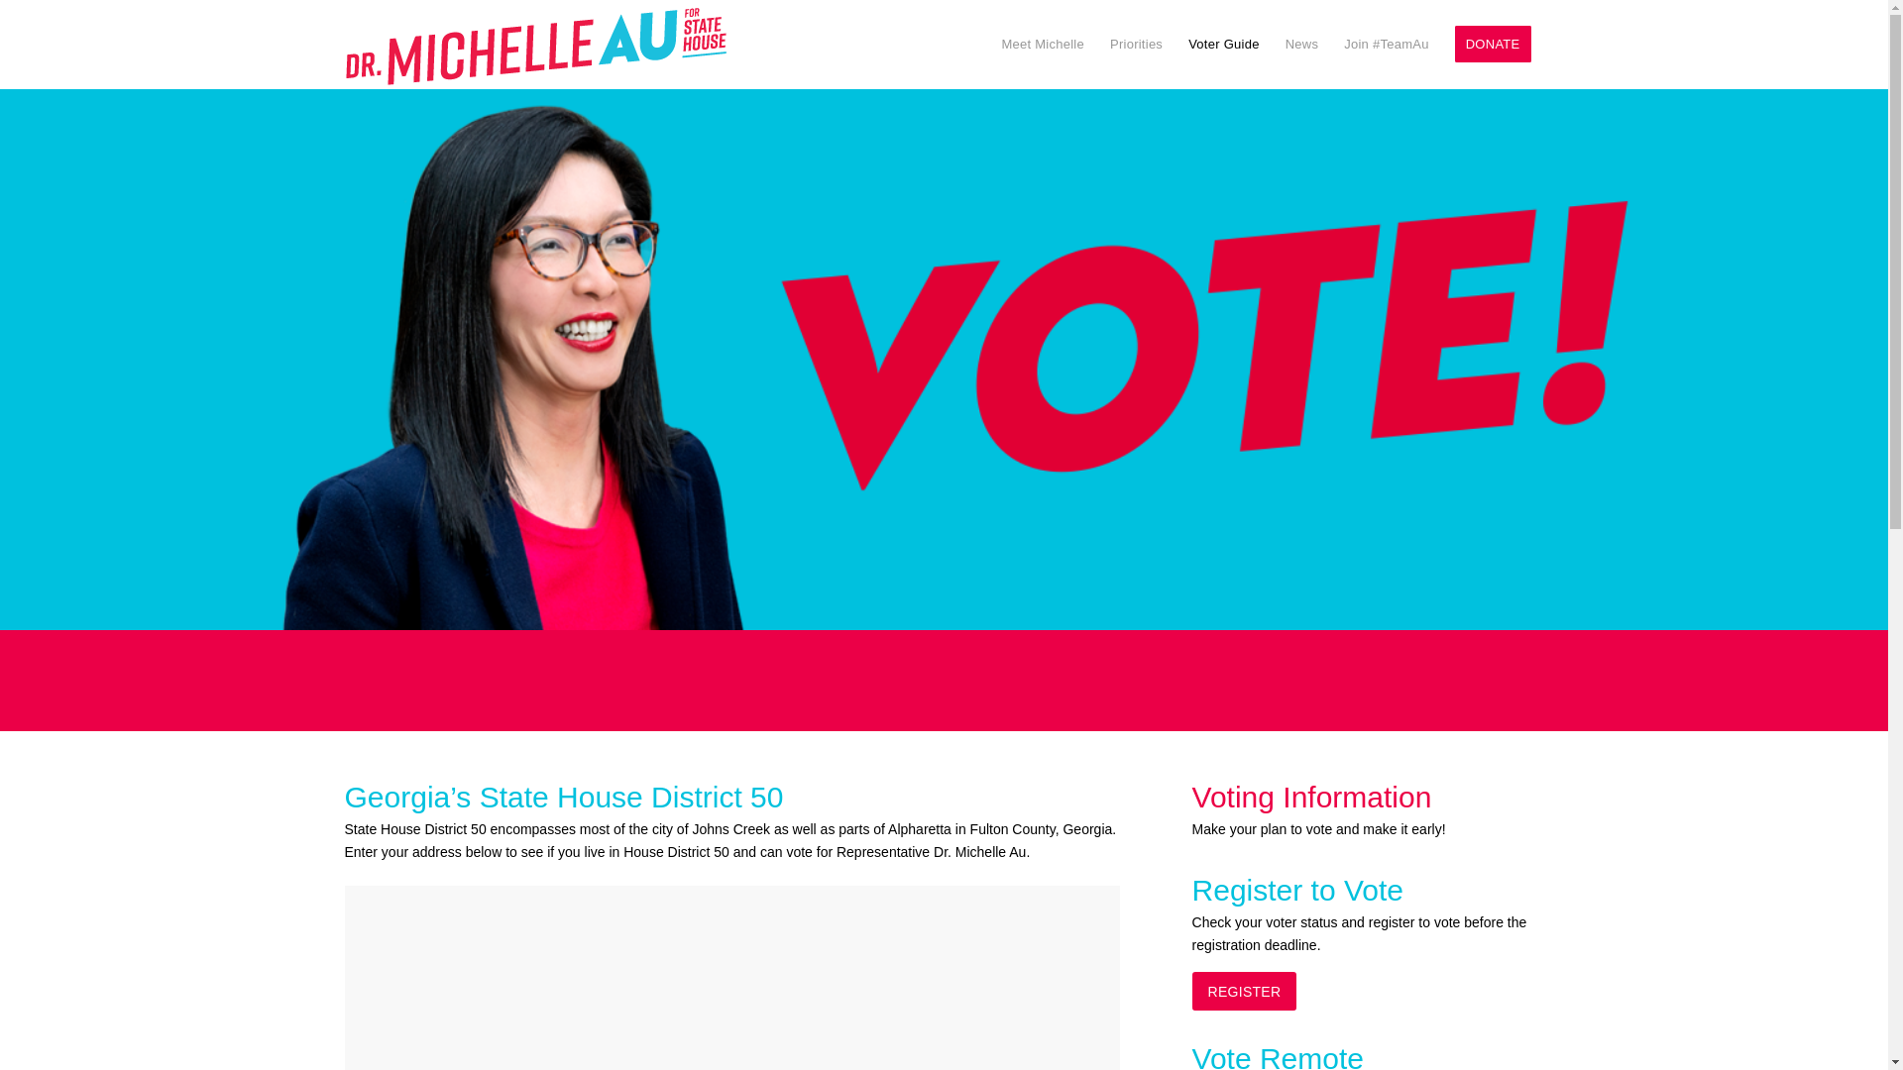  I want to click on Voter Guide, so click(1224, 44).